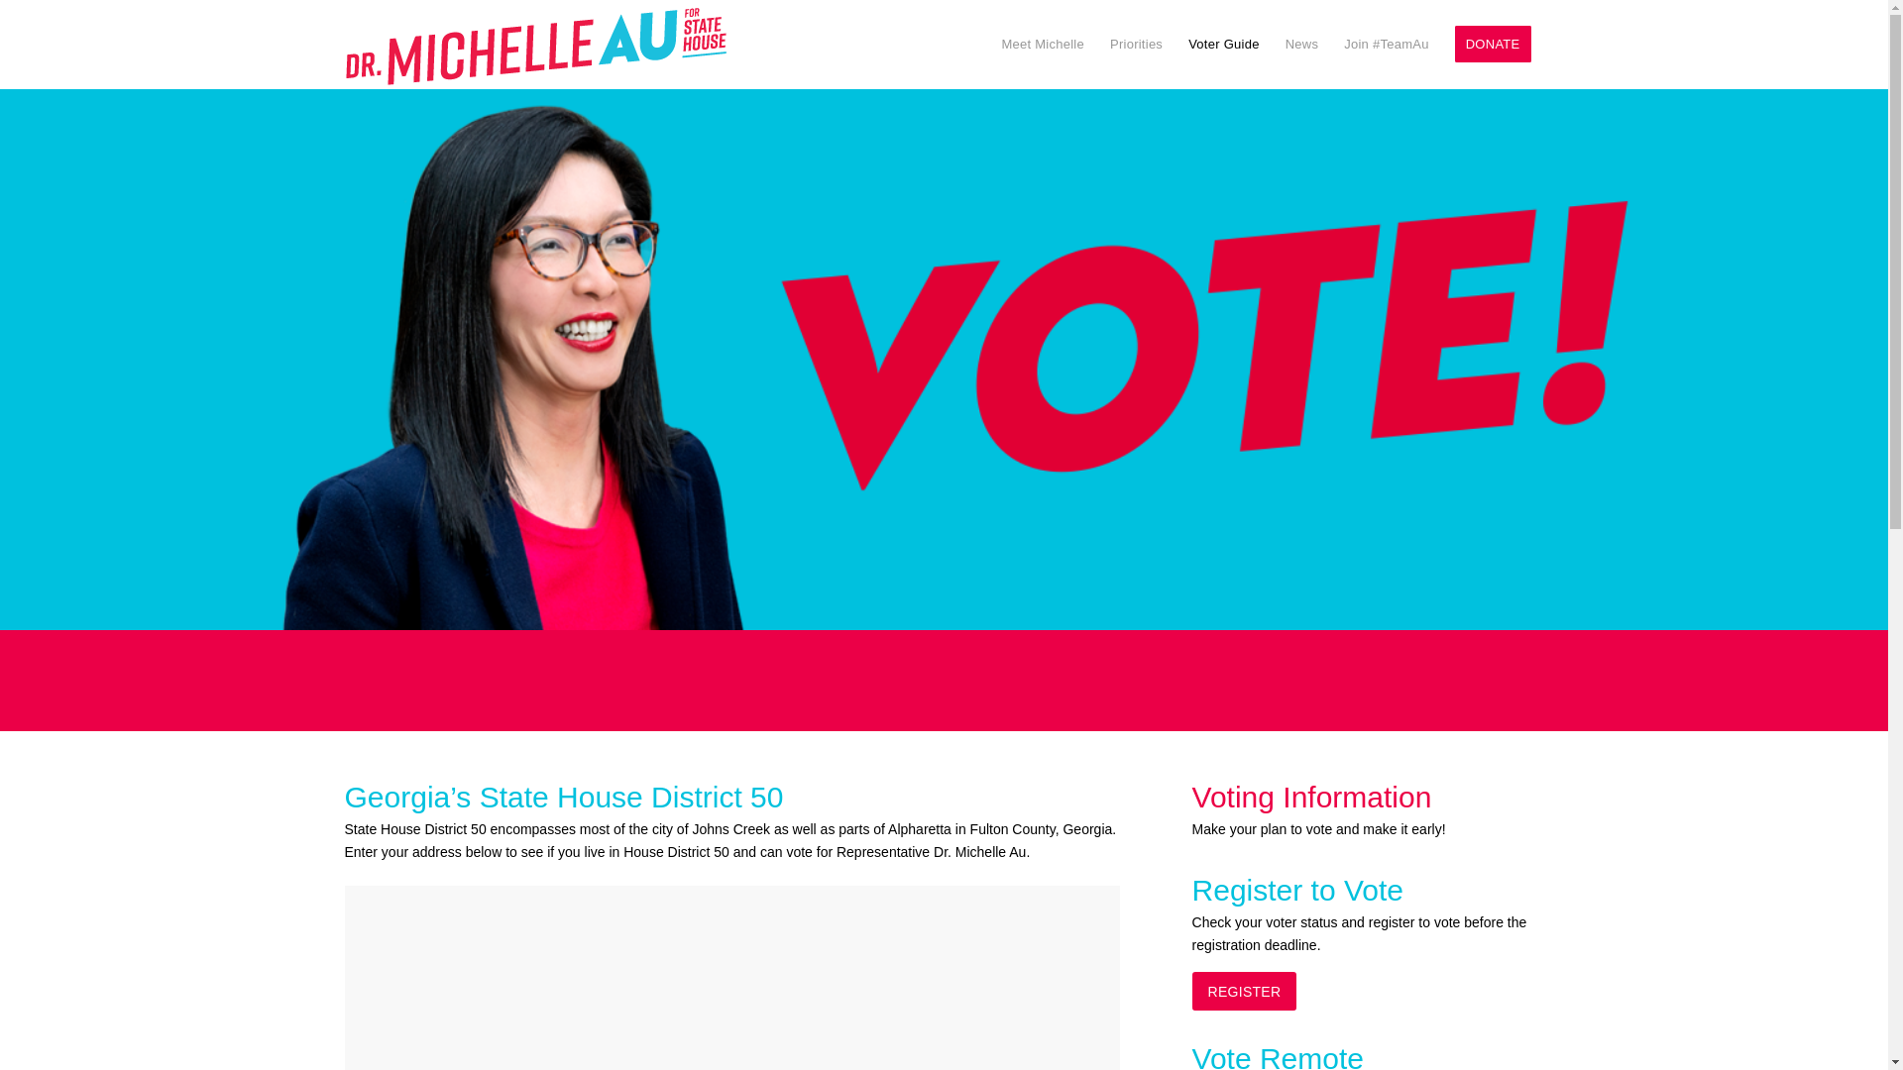  I want to click on Voter Guide, so click(1224, 44).